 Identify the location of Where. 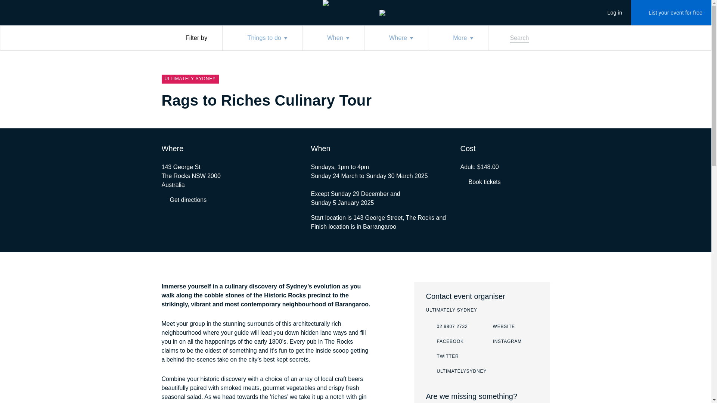
(502, 341).